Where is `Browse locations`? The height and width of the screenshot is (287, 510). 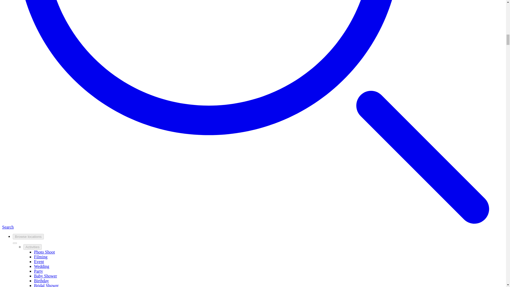
Browse locations is located at coordinates (28, 237).